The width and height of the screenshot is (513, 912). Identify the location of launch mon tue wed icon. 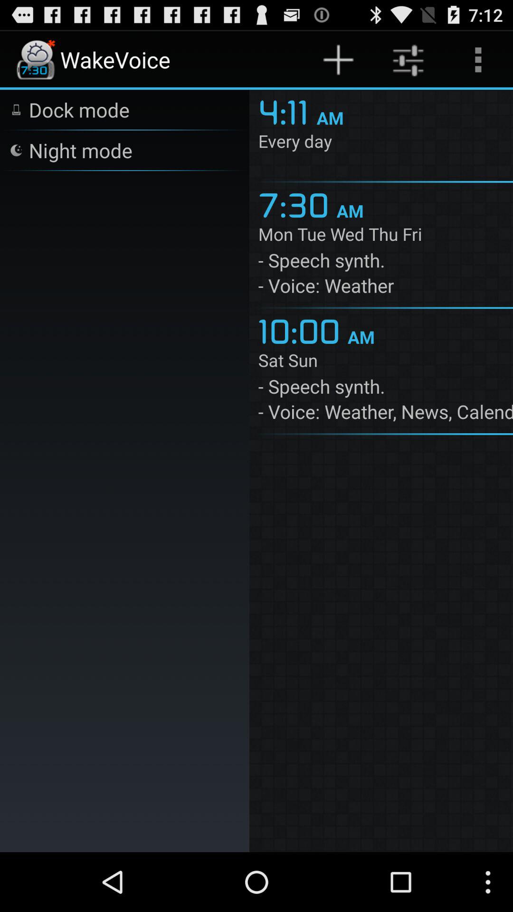
(386, 236).